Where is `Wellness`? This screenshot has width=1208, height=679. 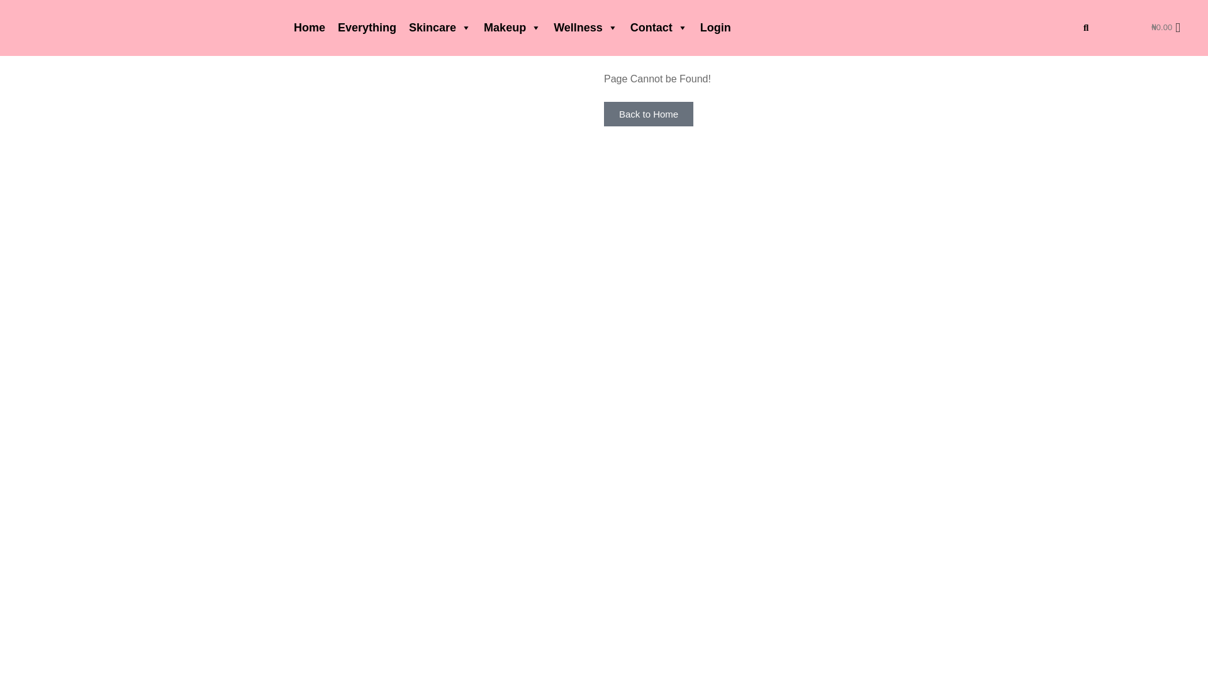
Wellness is located at coordinates (585, 27).